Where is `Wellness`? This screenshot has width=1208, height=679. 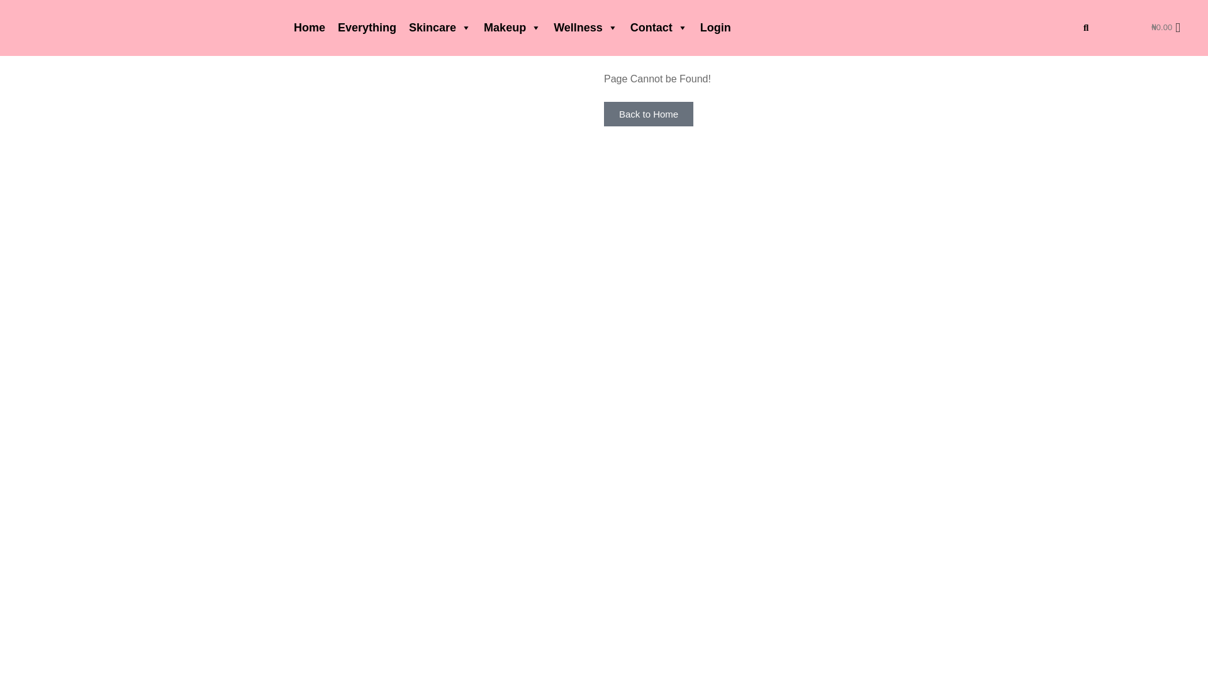
Wellness is located at coordinates (585, 27).